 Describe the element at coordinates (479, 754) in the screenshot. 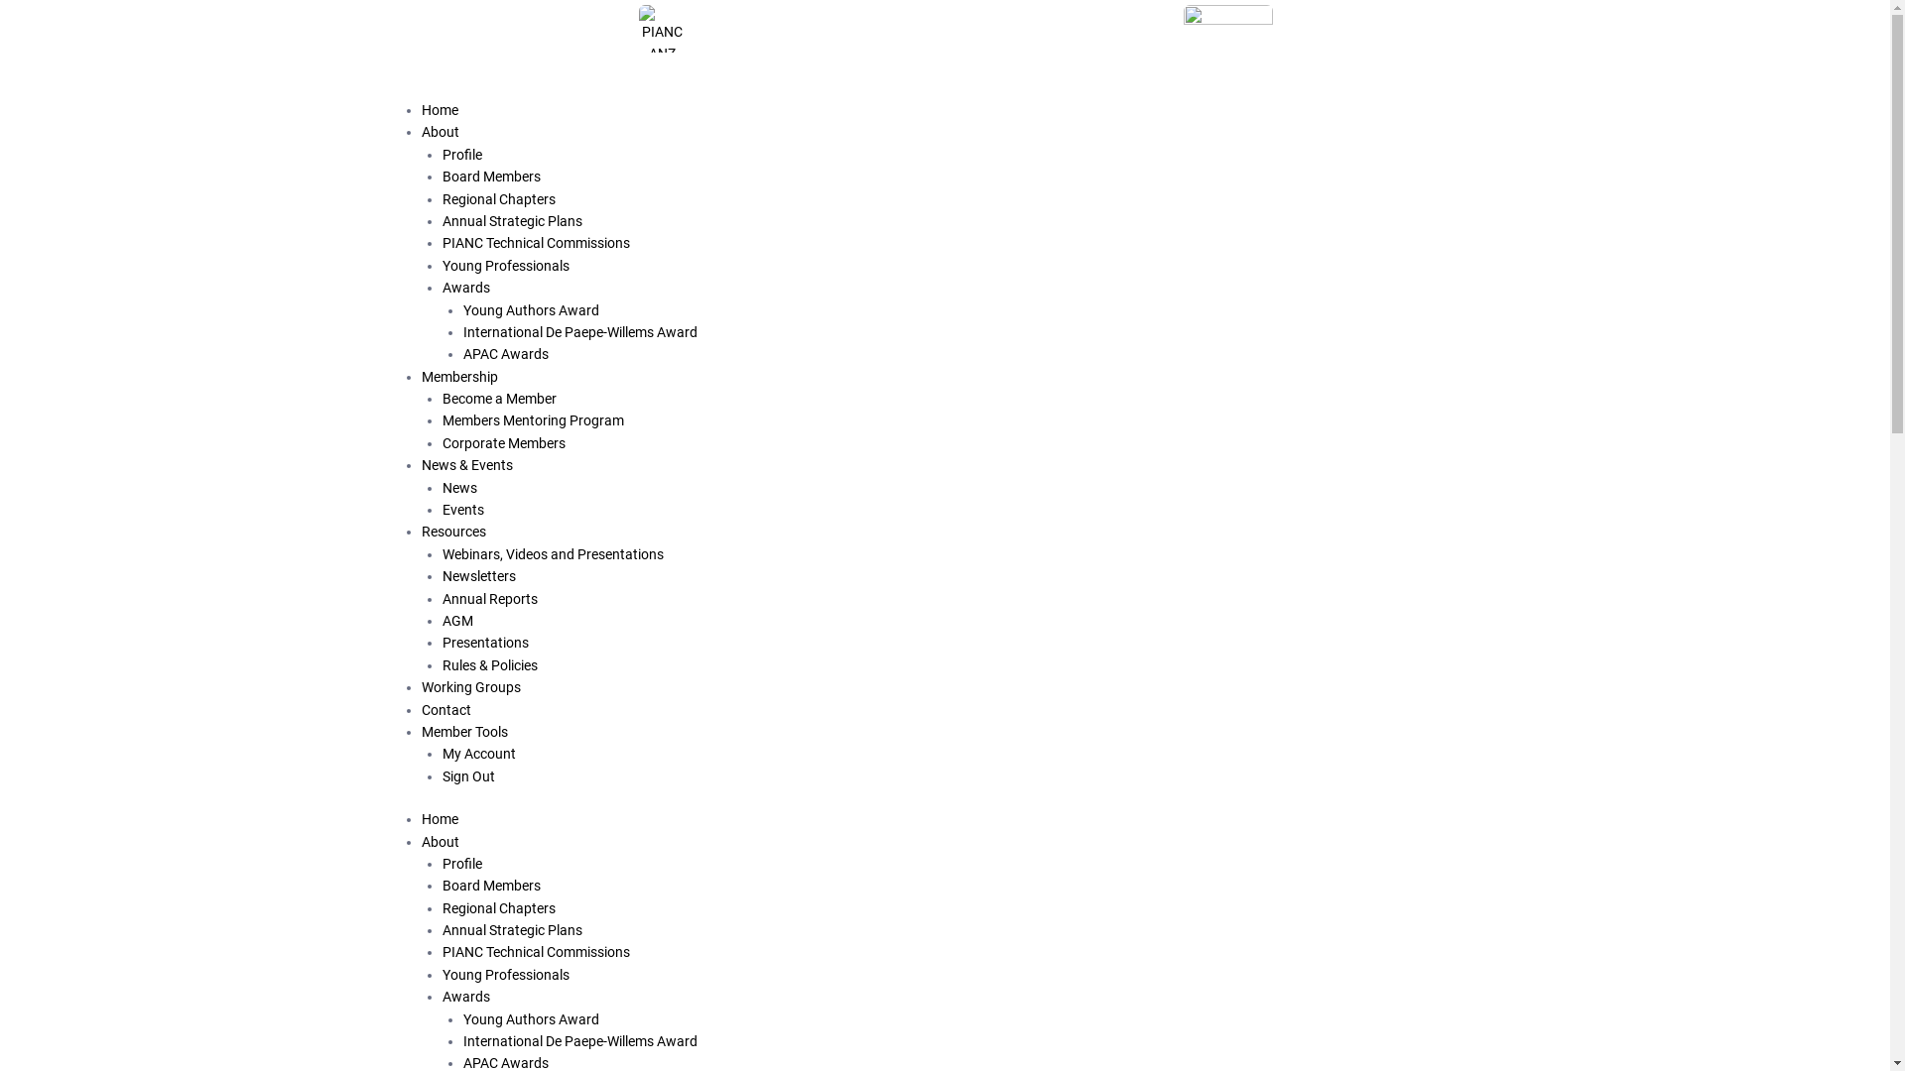

I see `My Account` at that location.